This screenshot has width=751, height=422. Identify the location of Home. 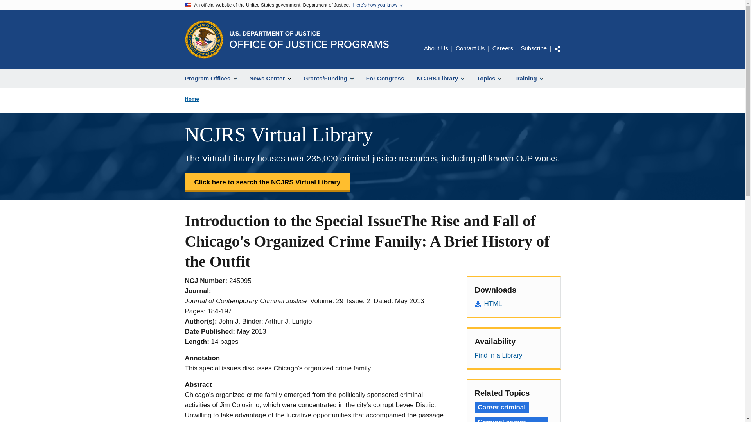
(308, 39).